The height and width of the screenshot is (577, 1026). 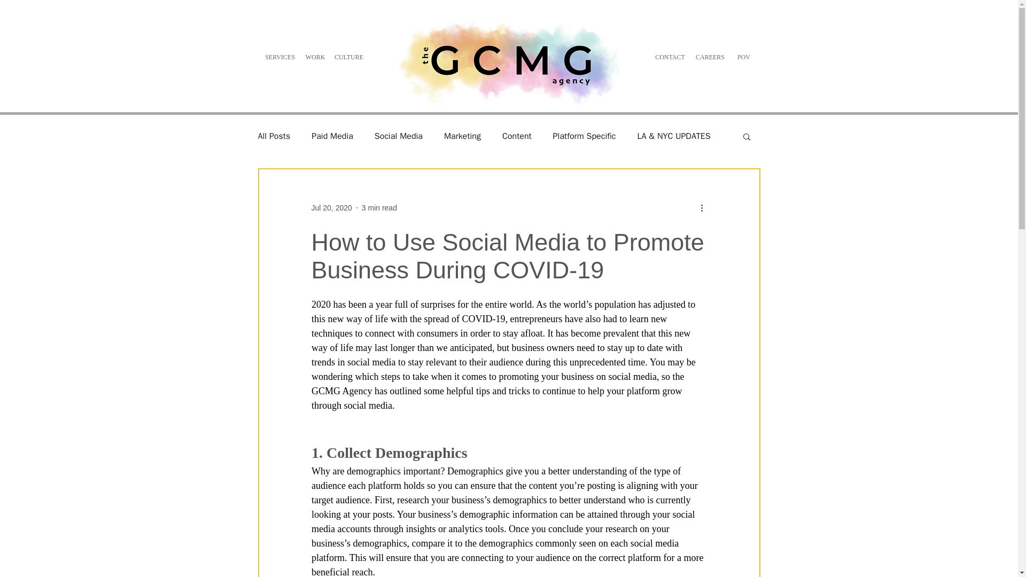 I want to click on Paid Media, so click(x=332, y=136).